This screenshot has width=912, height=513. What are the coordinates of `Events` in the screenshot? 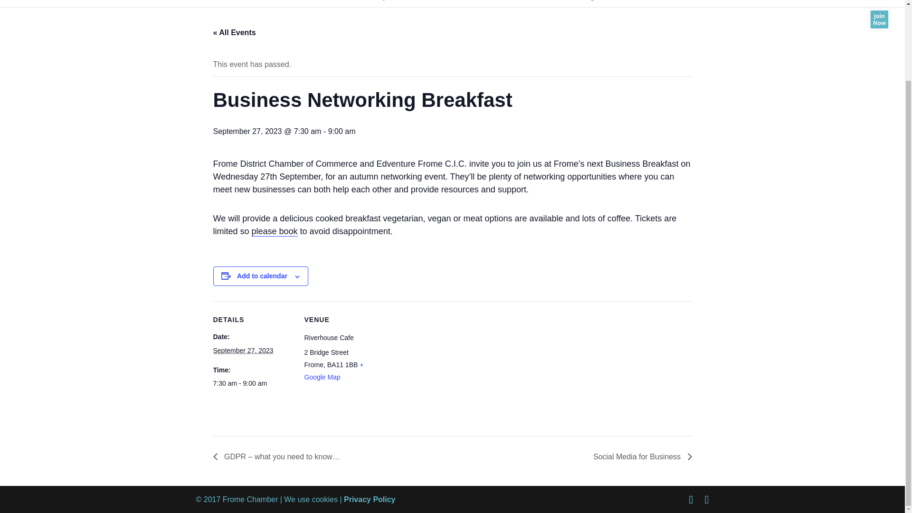 It's located at (301, 6).